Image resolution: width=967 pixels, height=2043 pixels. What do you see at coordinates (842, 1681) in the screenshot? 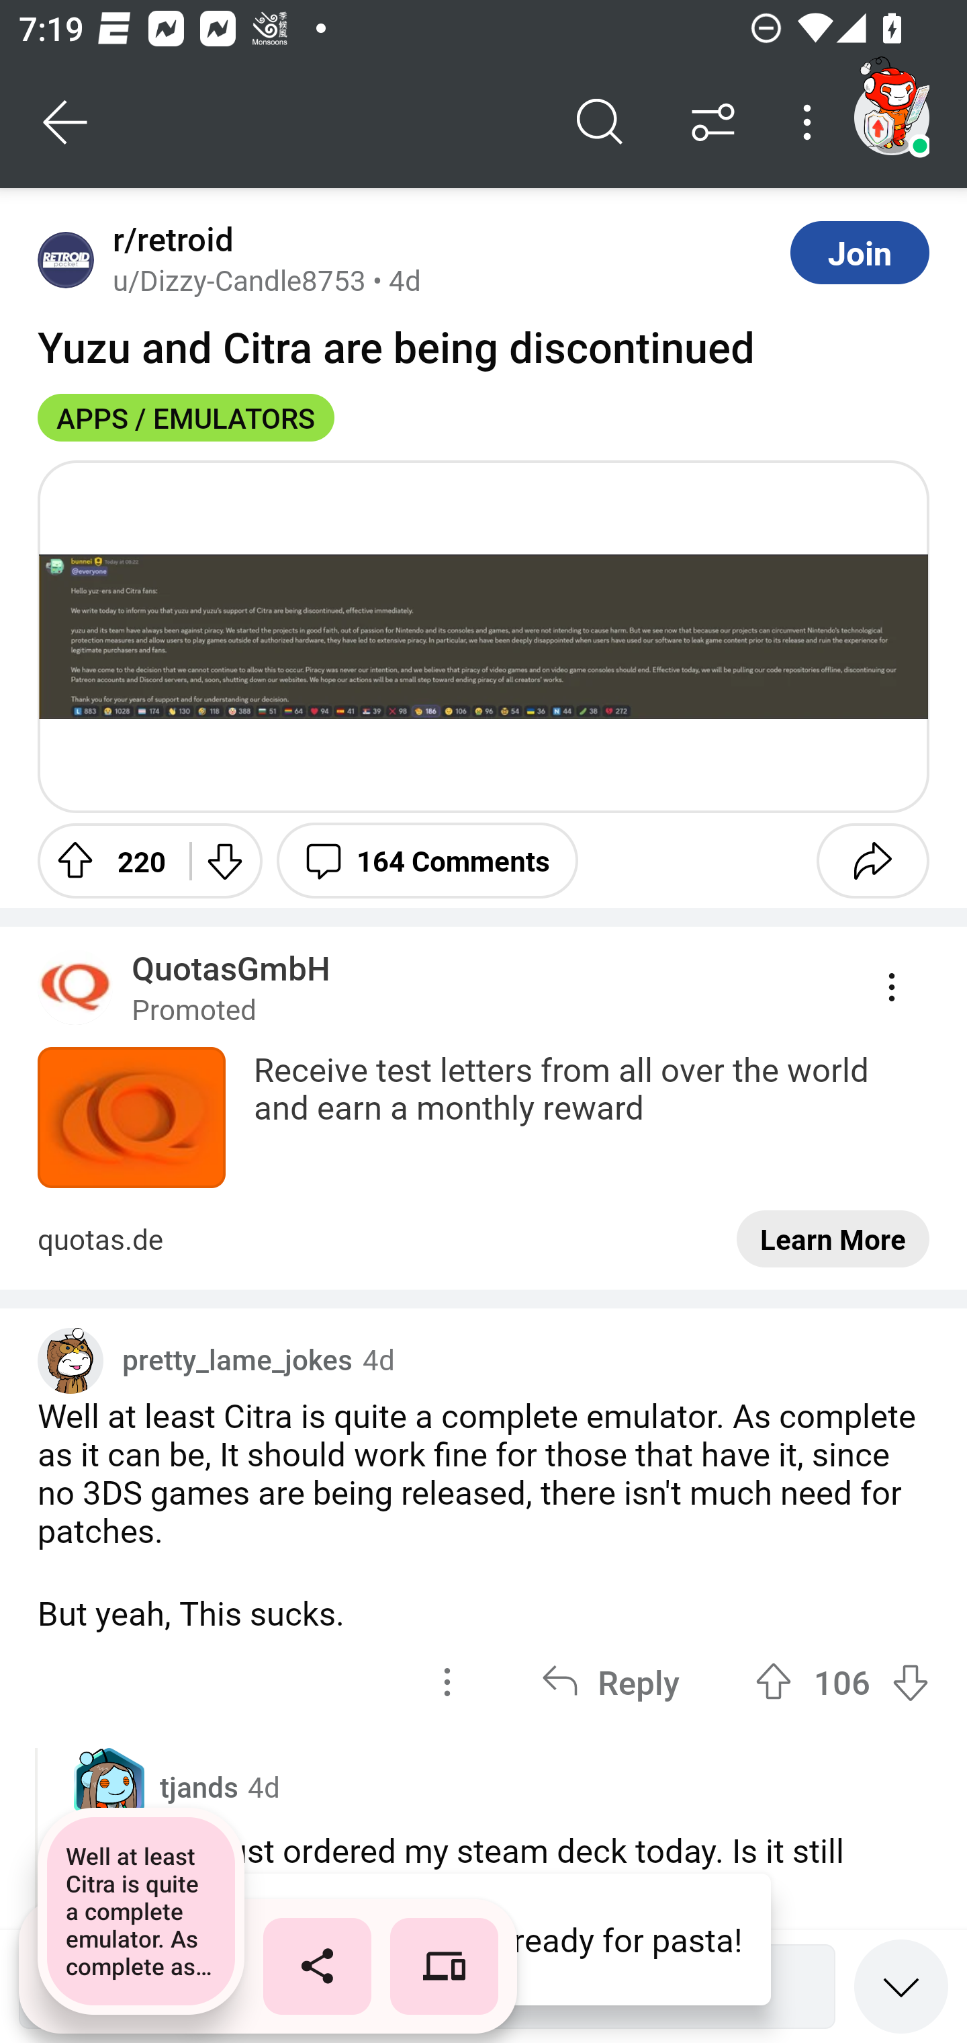
I see `Upvote 106 106 votes Downvote` at bounding box center [842, 1681].